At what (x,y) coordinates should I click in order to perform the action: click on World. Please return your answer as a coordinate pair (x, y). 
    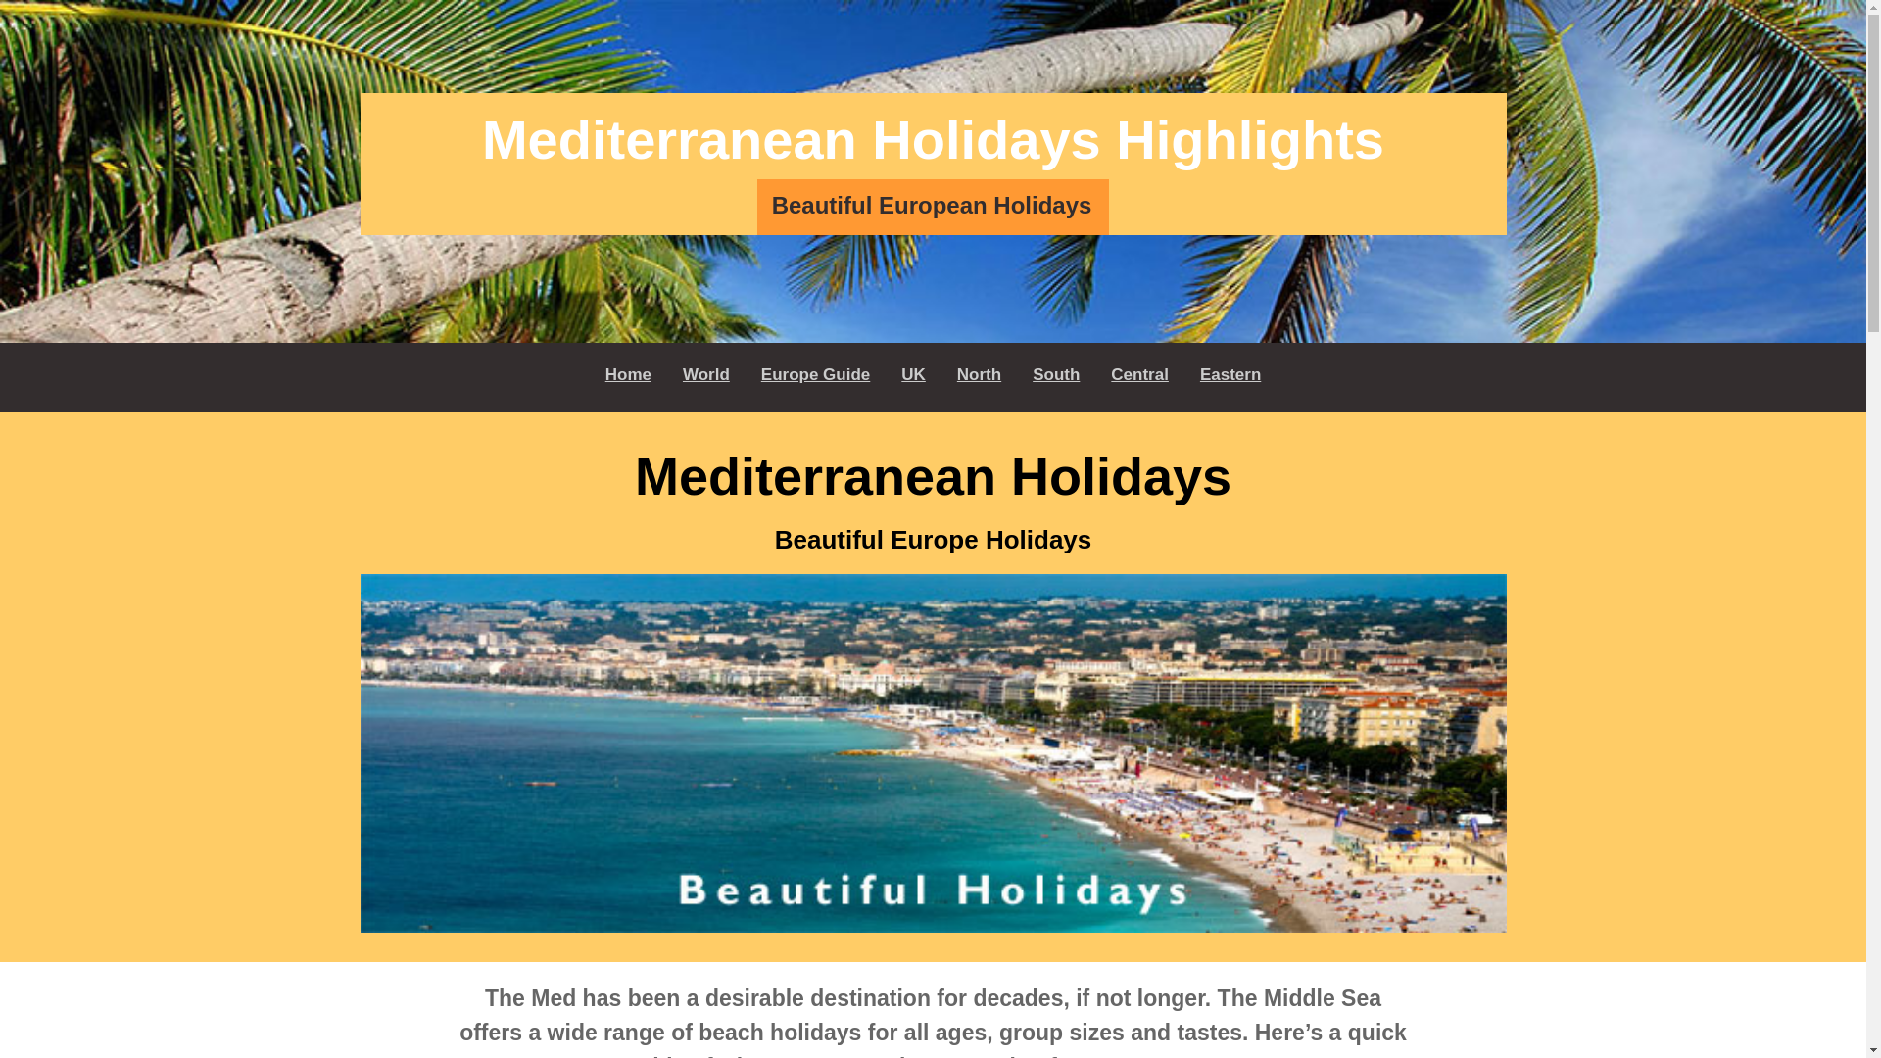
    Looking at the image, I should click on (705, 375).